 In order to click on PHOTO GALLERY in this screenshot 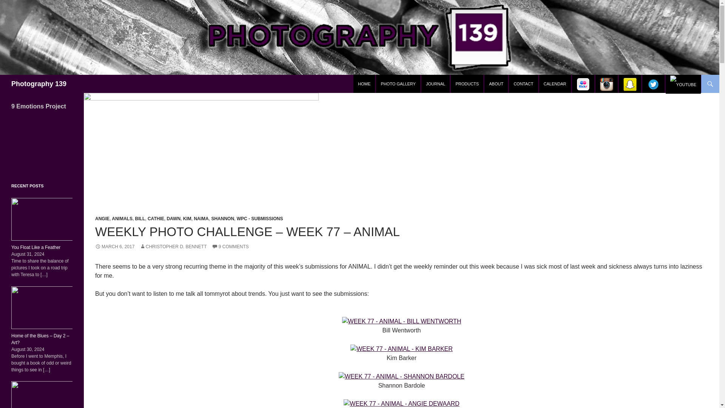, I will do `click(398, 84)`.